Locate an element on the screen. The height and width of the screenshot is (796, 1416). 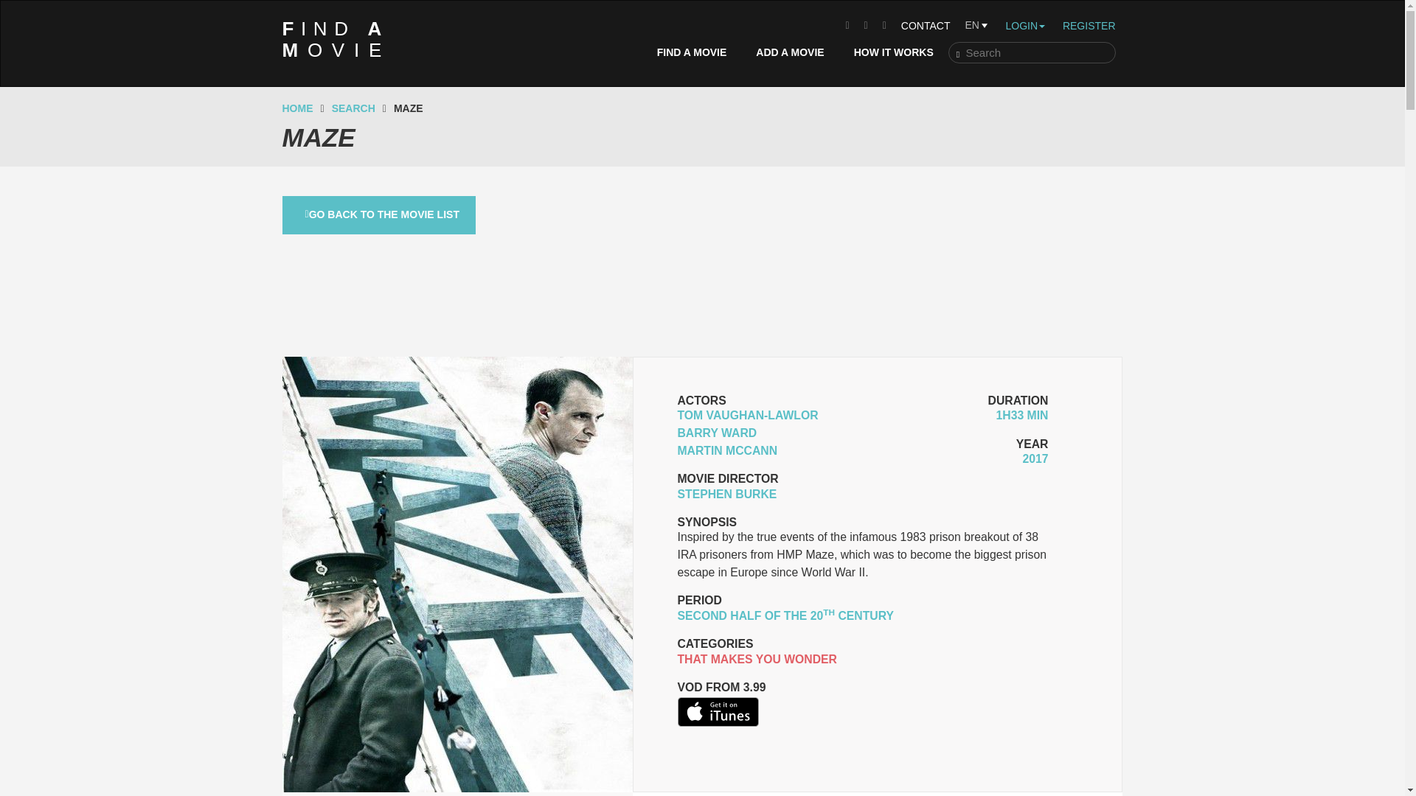
ADD A MOVIE is located at coordinates (353, 108).